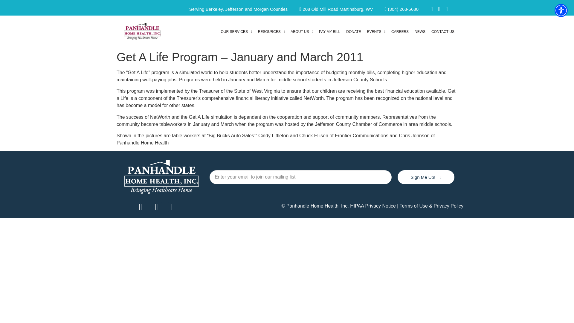  Describe the element at coordinates (329, 32) in the screenshot. I see `PAY MY BILL` at that location.